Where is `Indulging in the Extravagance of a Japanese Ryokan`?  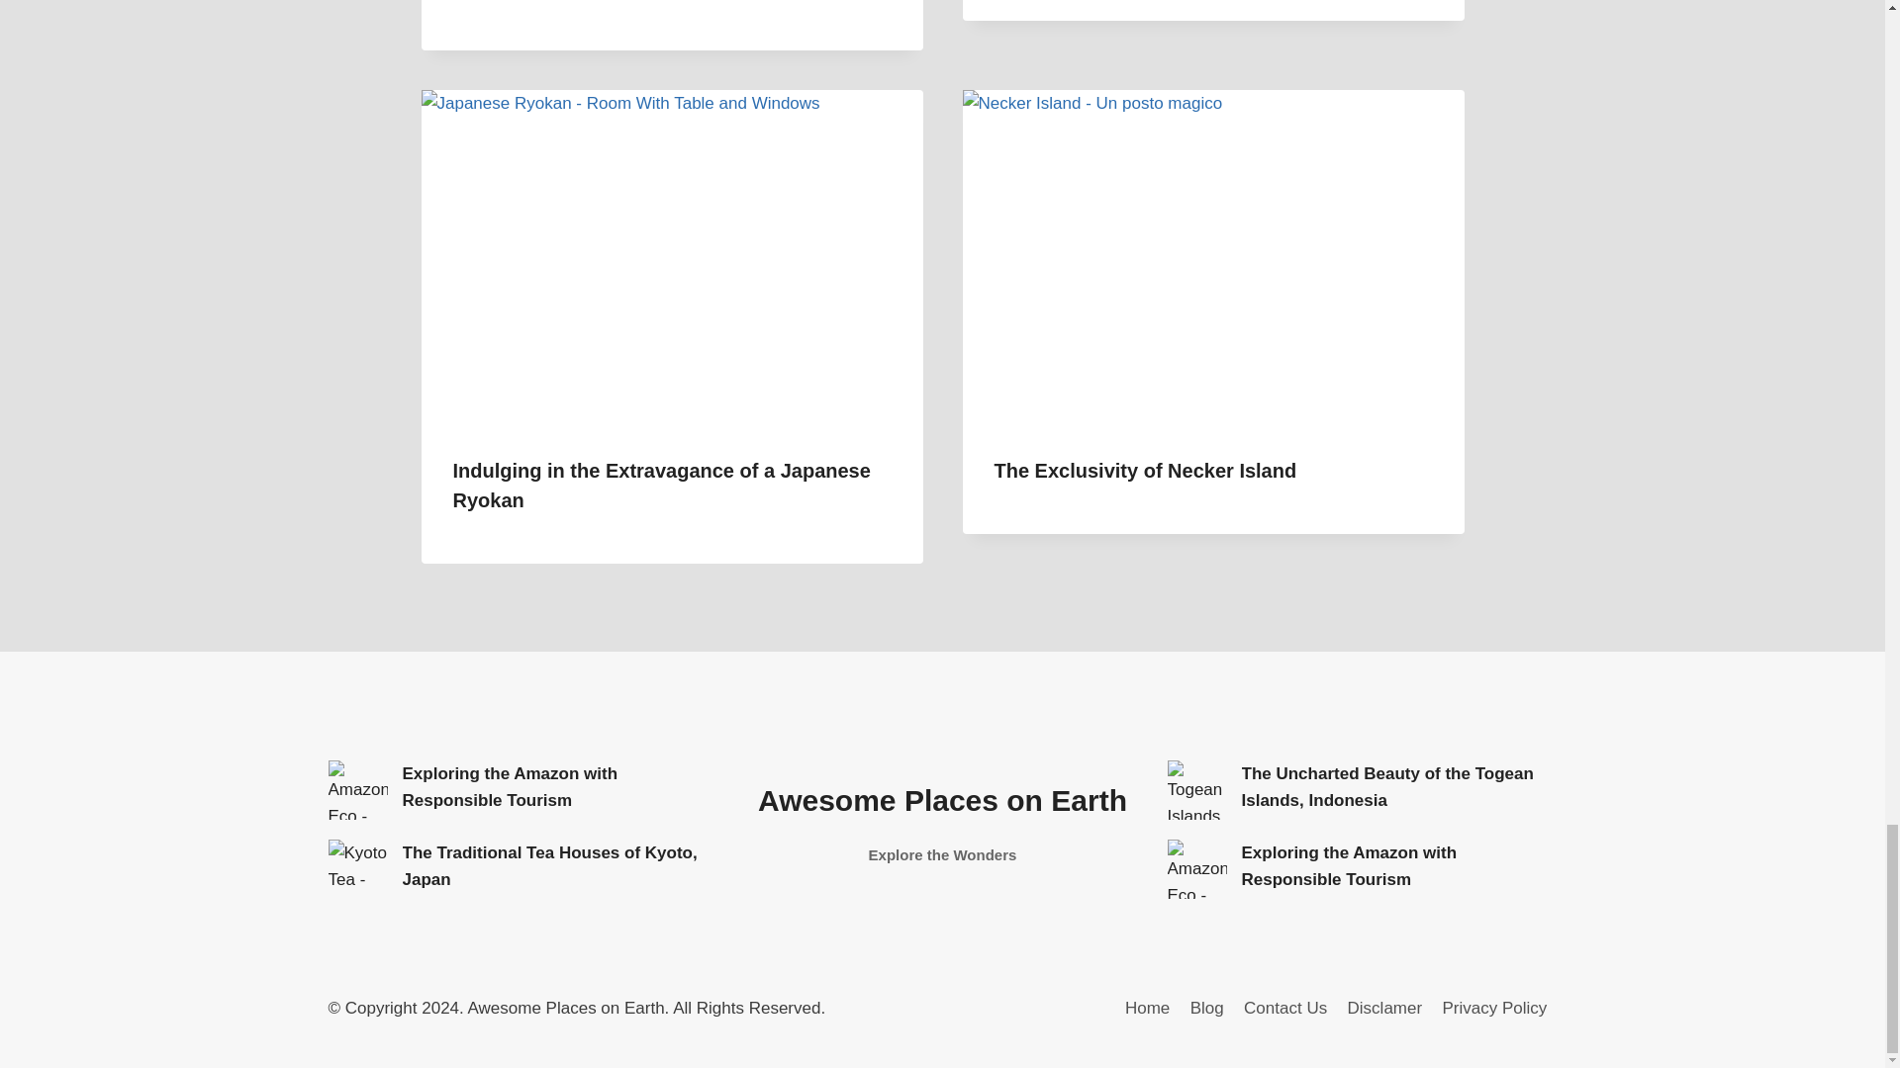
Indulging in the Extravagance of a Japanese Ryokan is located at coordinates (661, 486).